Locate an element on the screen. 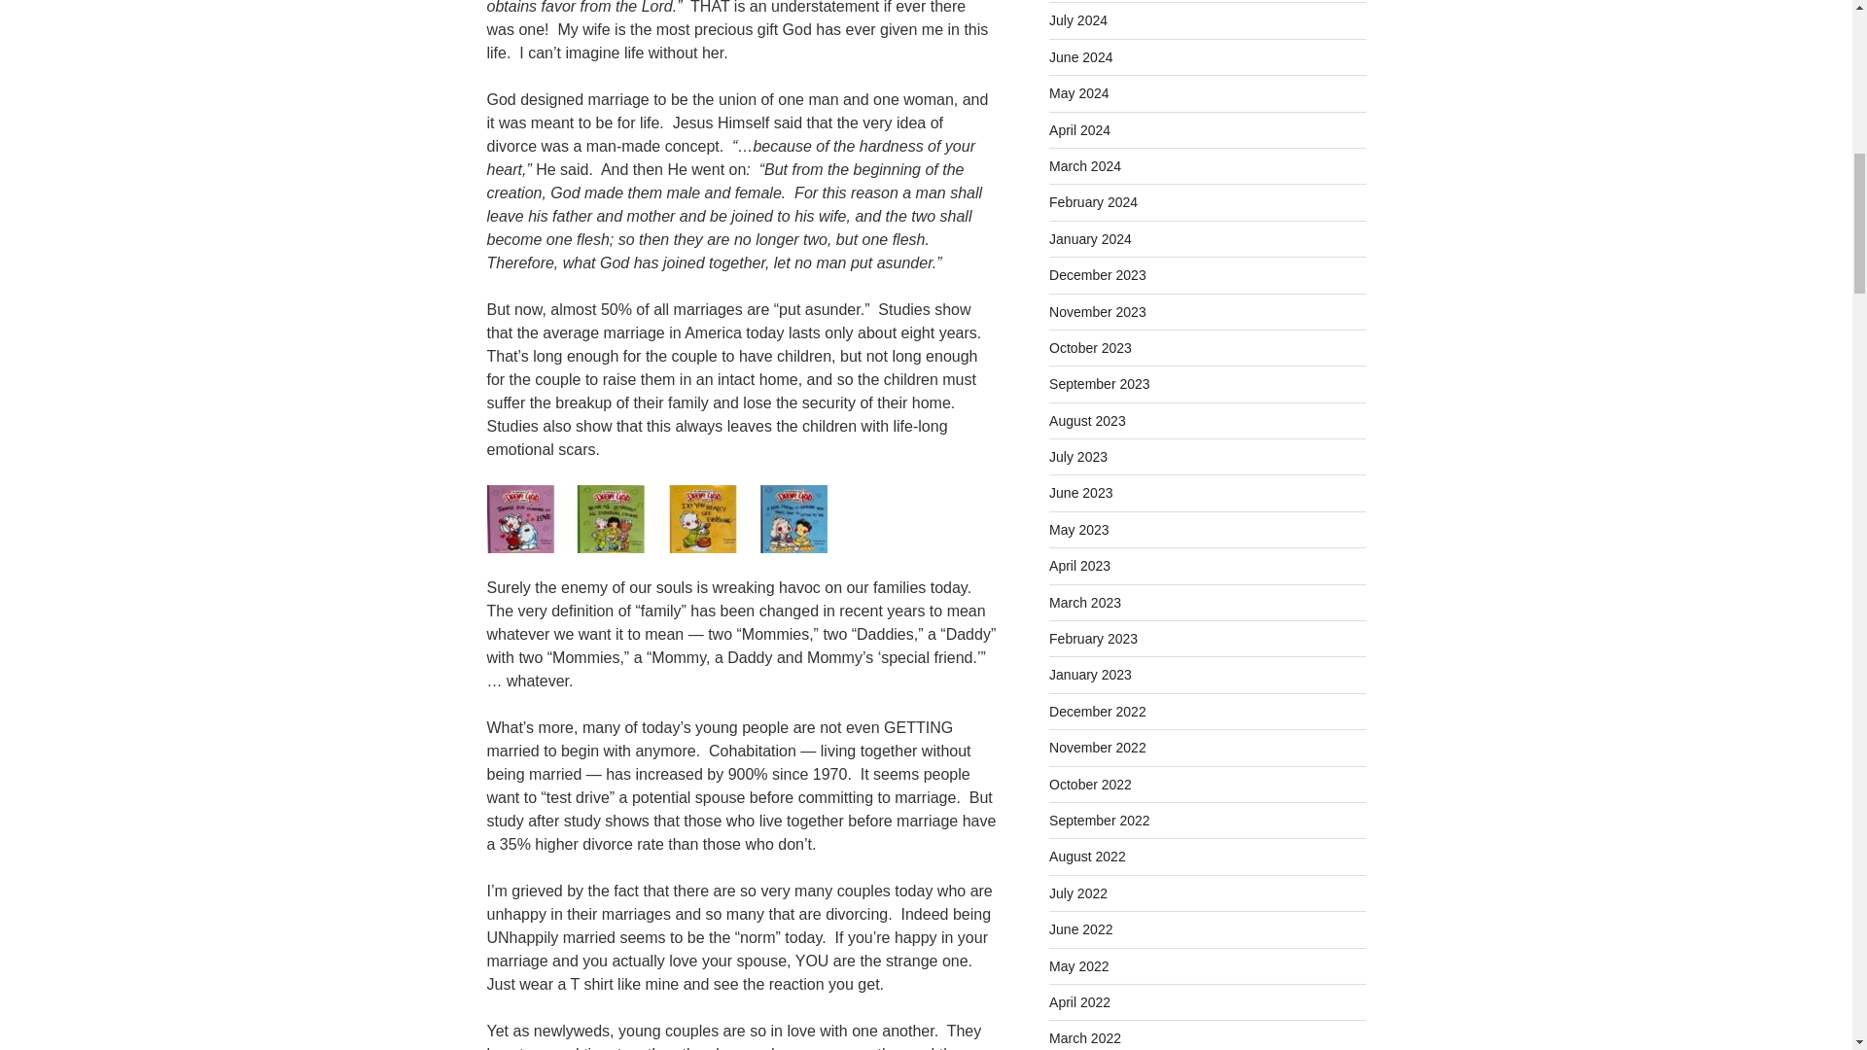 Image resolution: width=1867 pixels, height=1050 pixels. October 2023 is located at coordinates (1090, 348).